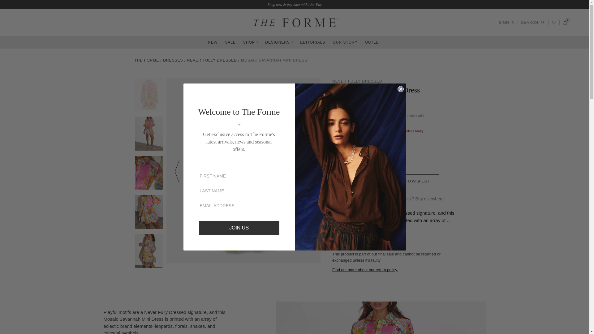 This screenshot has height=334, width=594. What do you see at coordinates (368, 158) in the screenshot?
I see `10` at bounding box center [368, 158].